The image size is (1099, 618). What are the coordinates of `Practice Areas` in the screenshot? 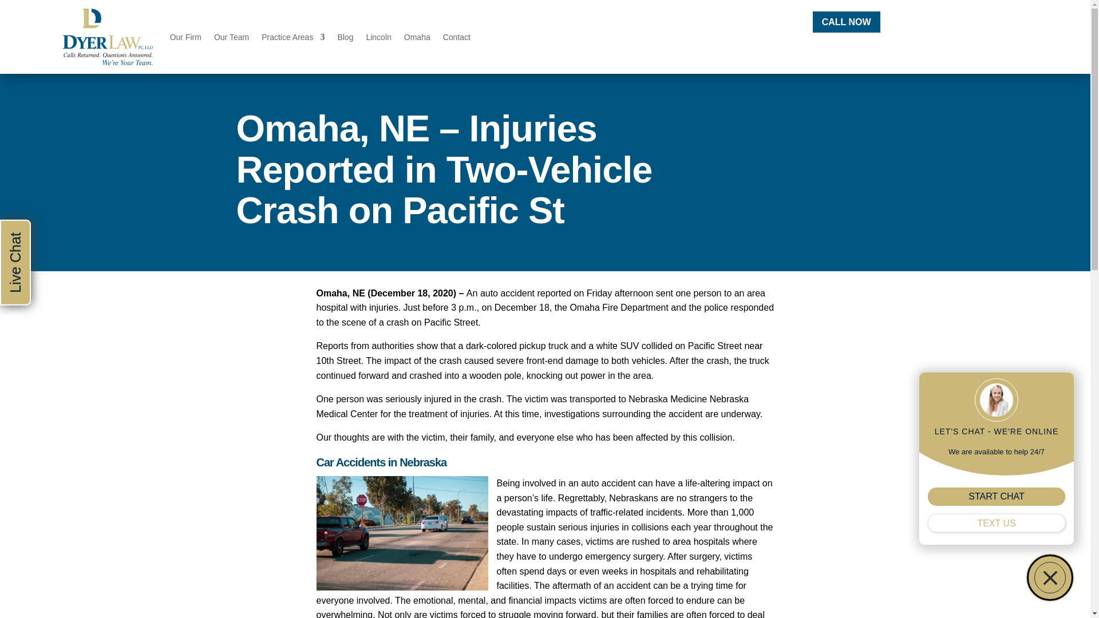 It's located at (292, 37).